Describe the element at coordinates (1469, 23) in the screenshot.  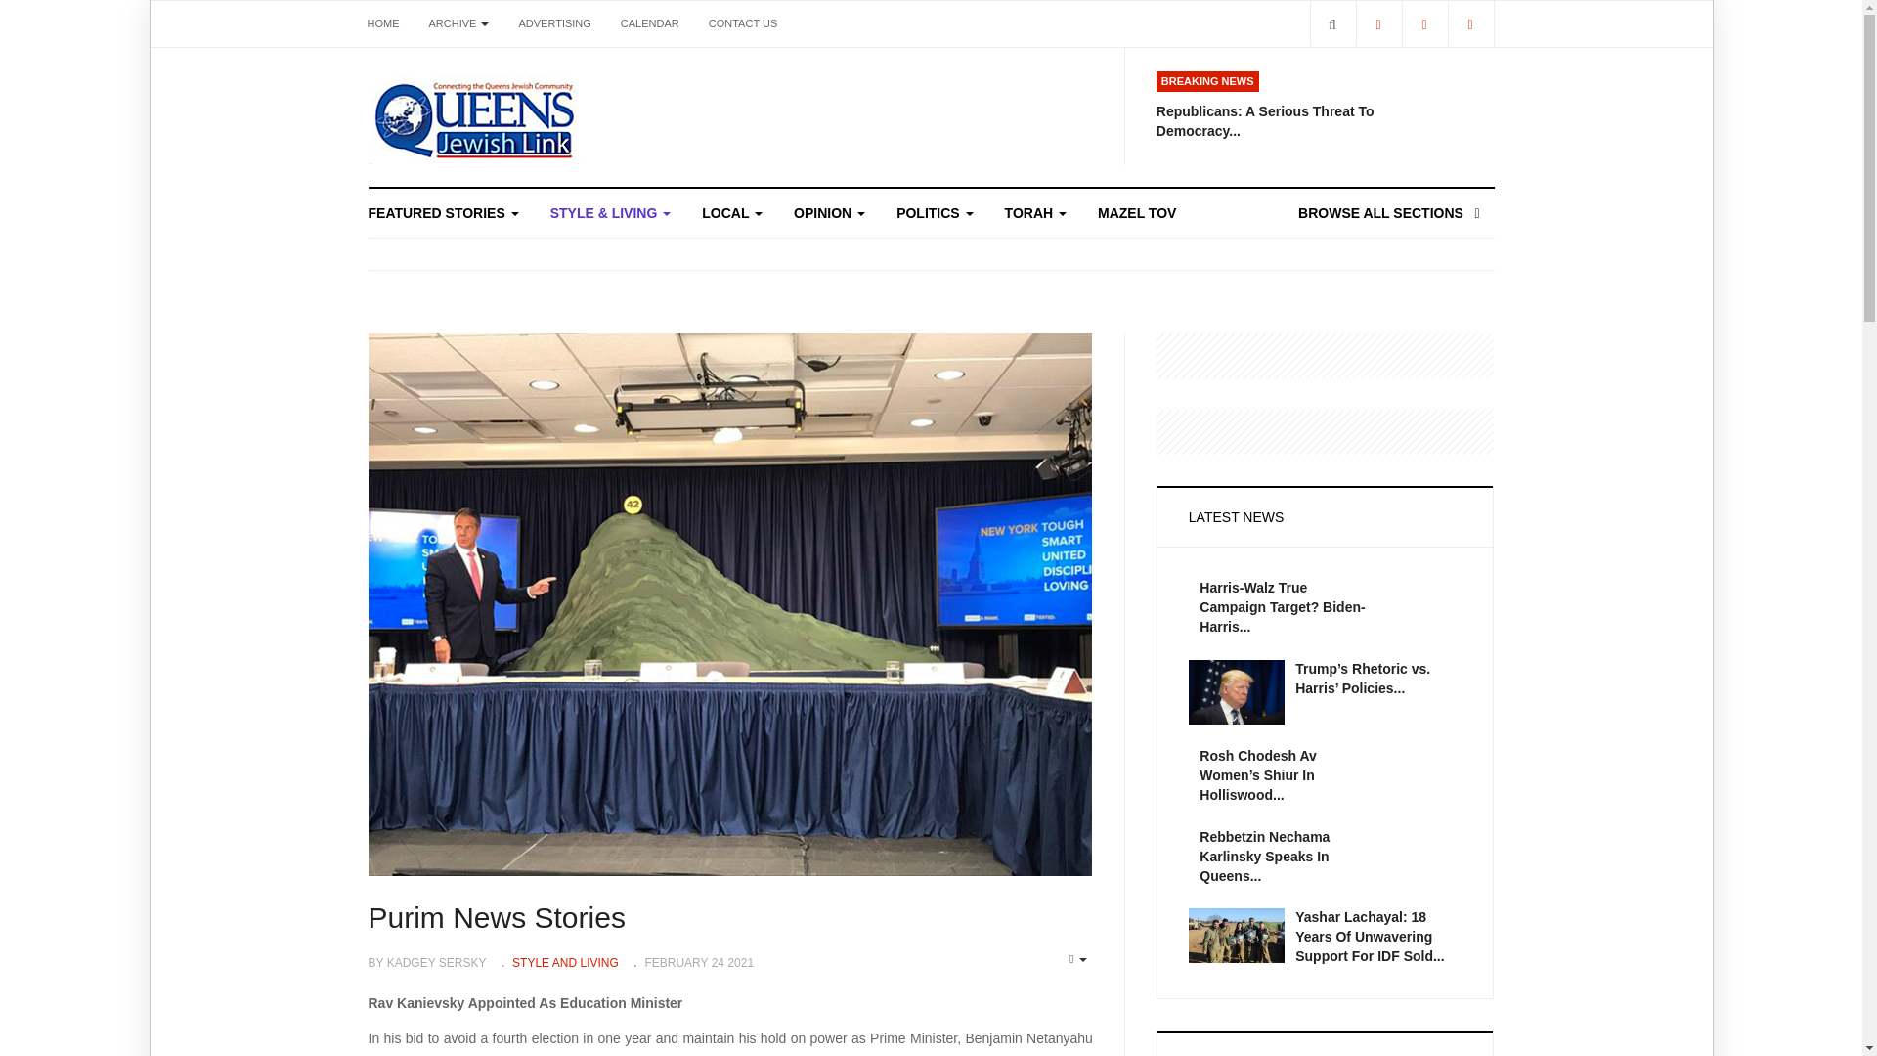
I see `Instagram` at that location.